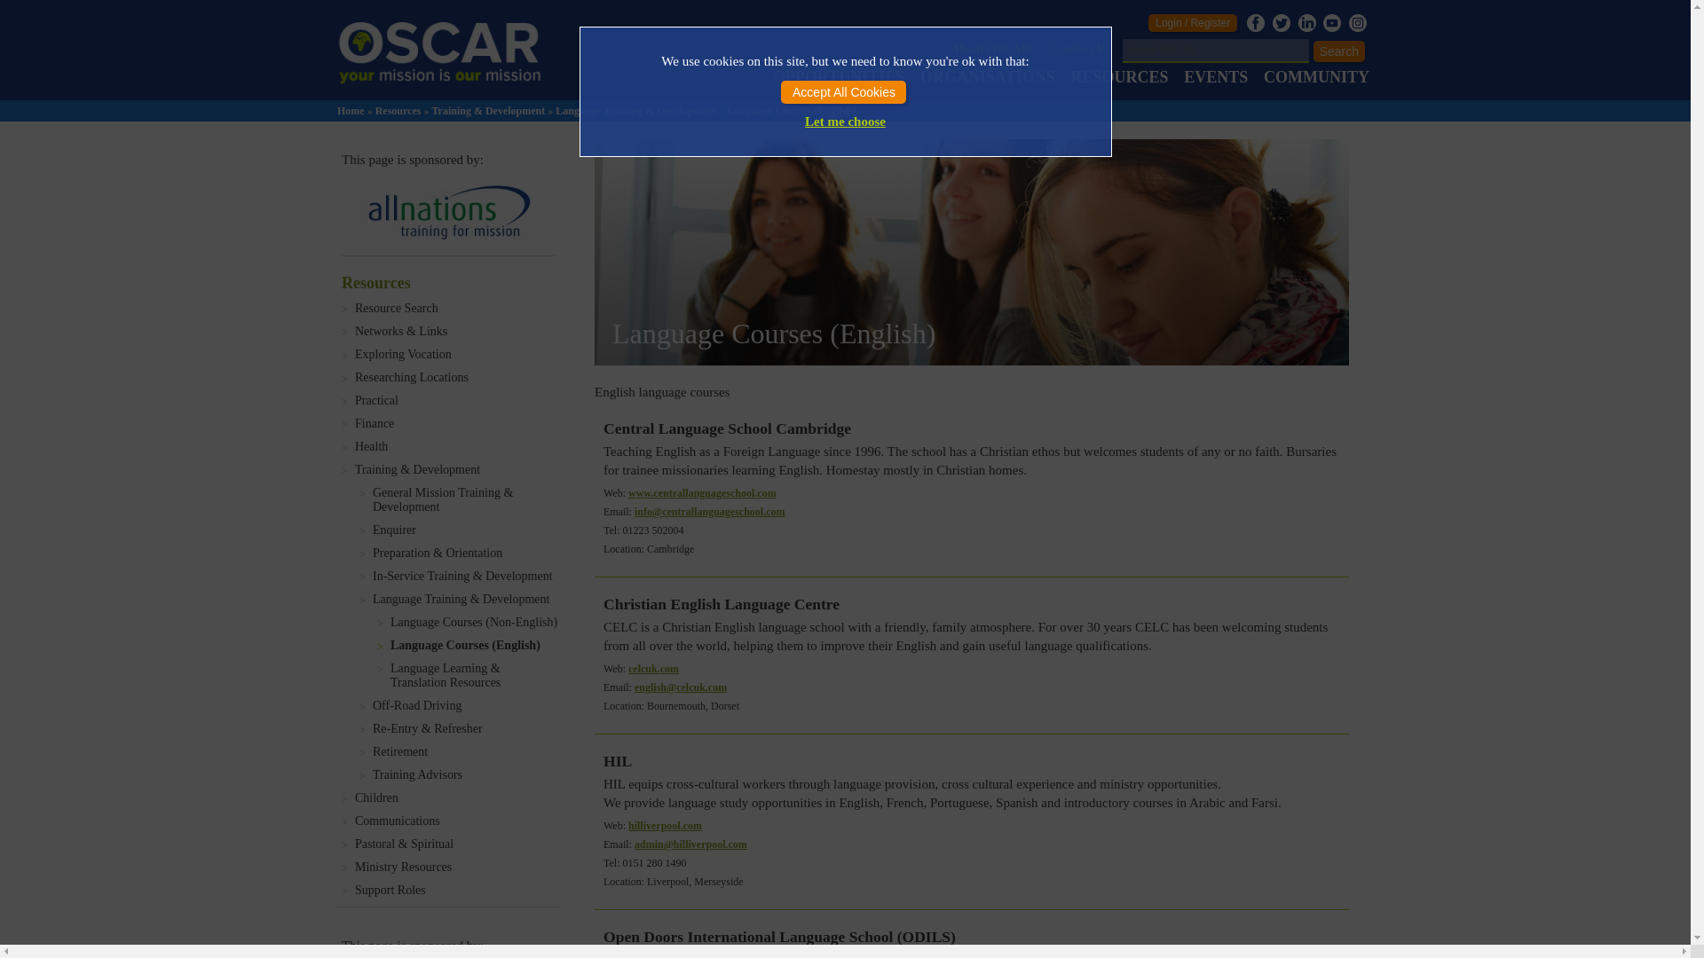 The width and height of the screenshot is (1704, 958). What do you see at coordinates (456, 309) in the screenshot?
I see `Resource Search` at bounding box center [456, 309].